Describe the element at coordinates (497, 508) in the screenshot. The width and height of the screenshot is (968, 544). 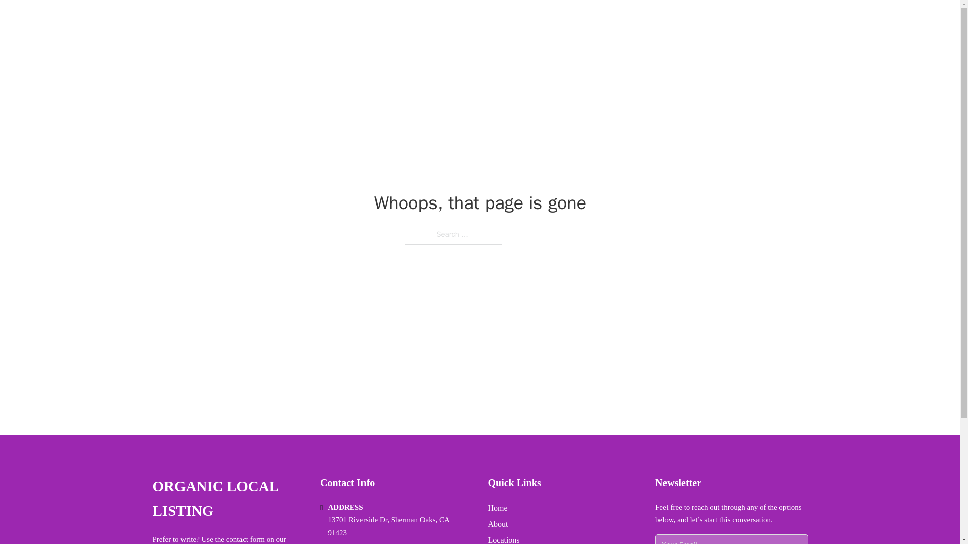
I see `Home` at that location.